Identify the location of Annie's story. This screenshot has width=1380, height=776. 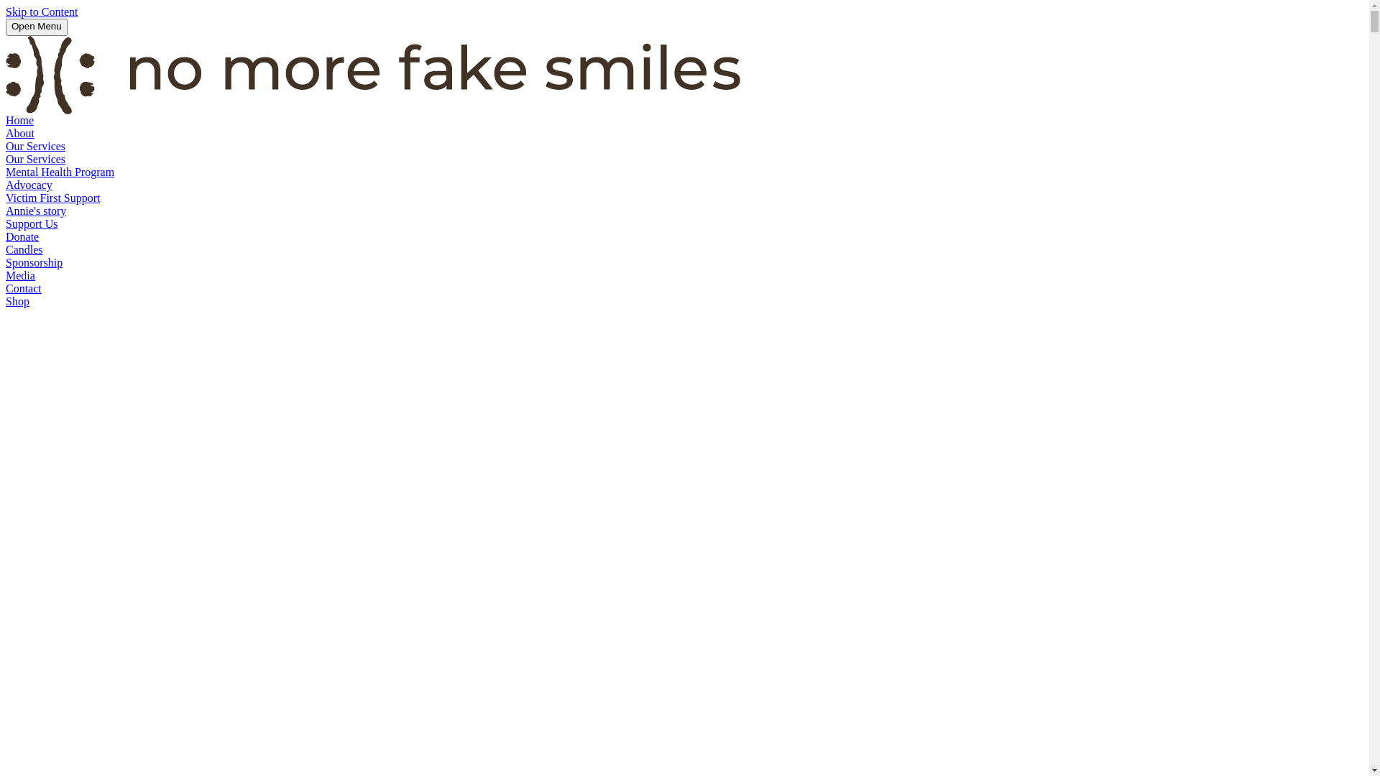
(36, 211).